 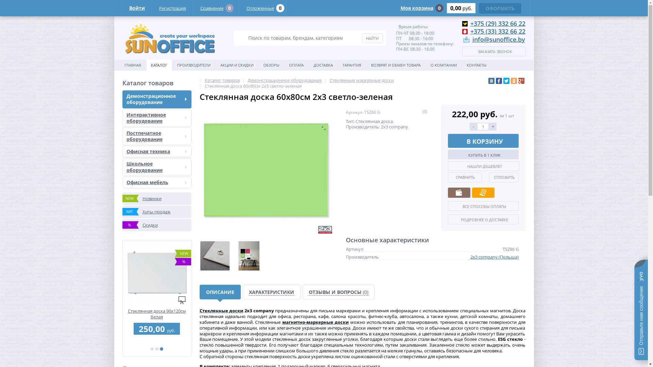 I want to click on NEW
%, so click(x=88, y=274).